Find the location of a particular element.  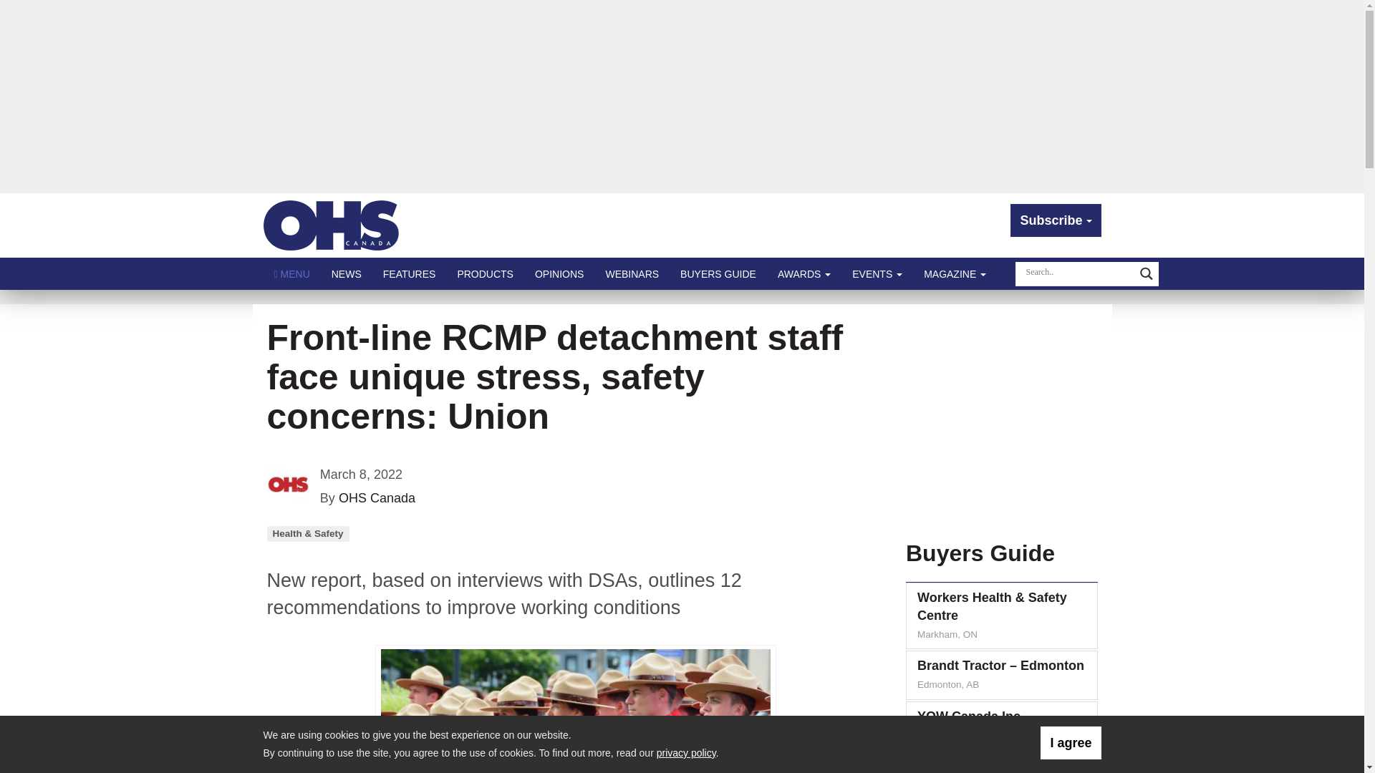

PRODUCTS is located at coordinates (484, 273).